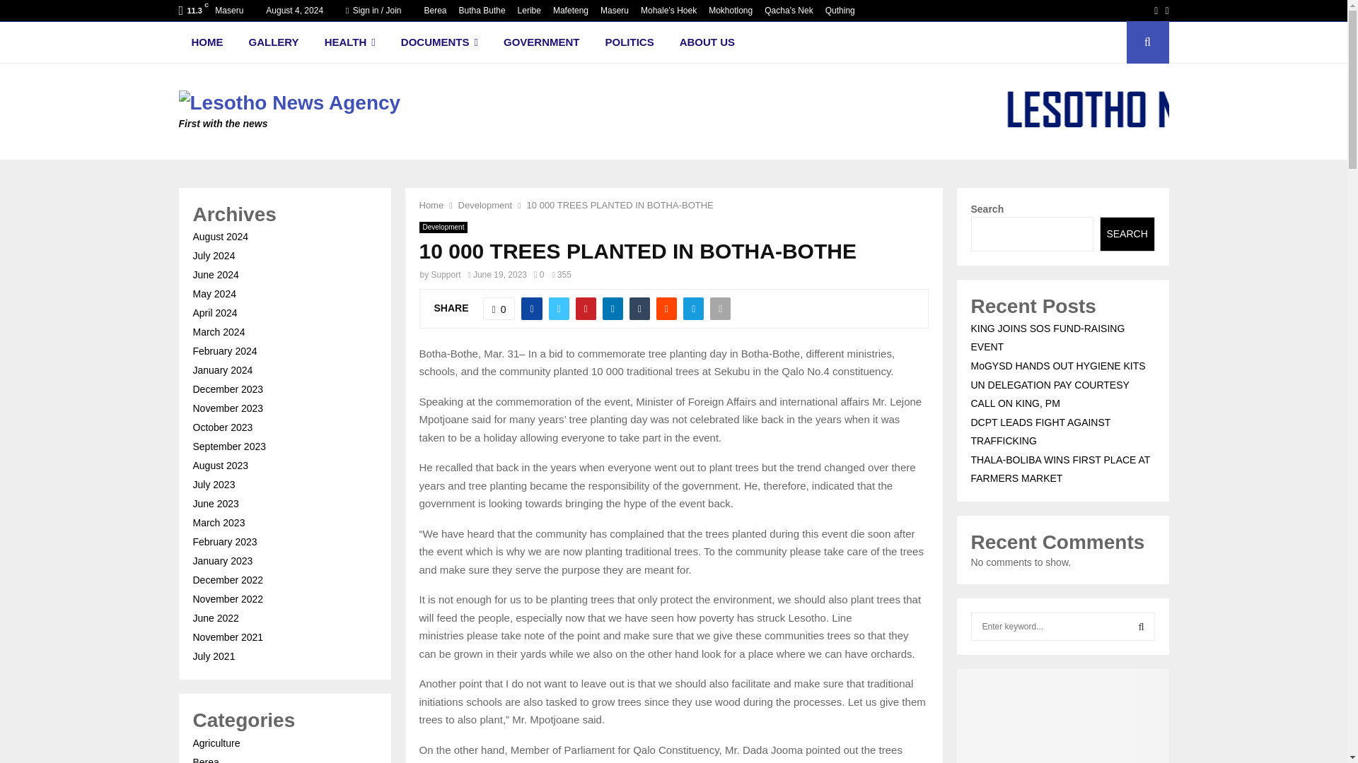 The width and height of the screenshot is (1358, 763). I want to click on Like, so click(499, 308).